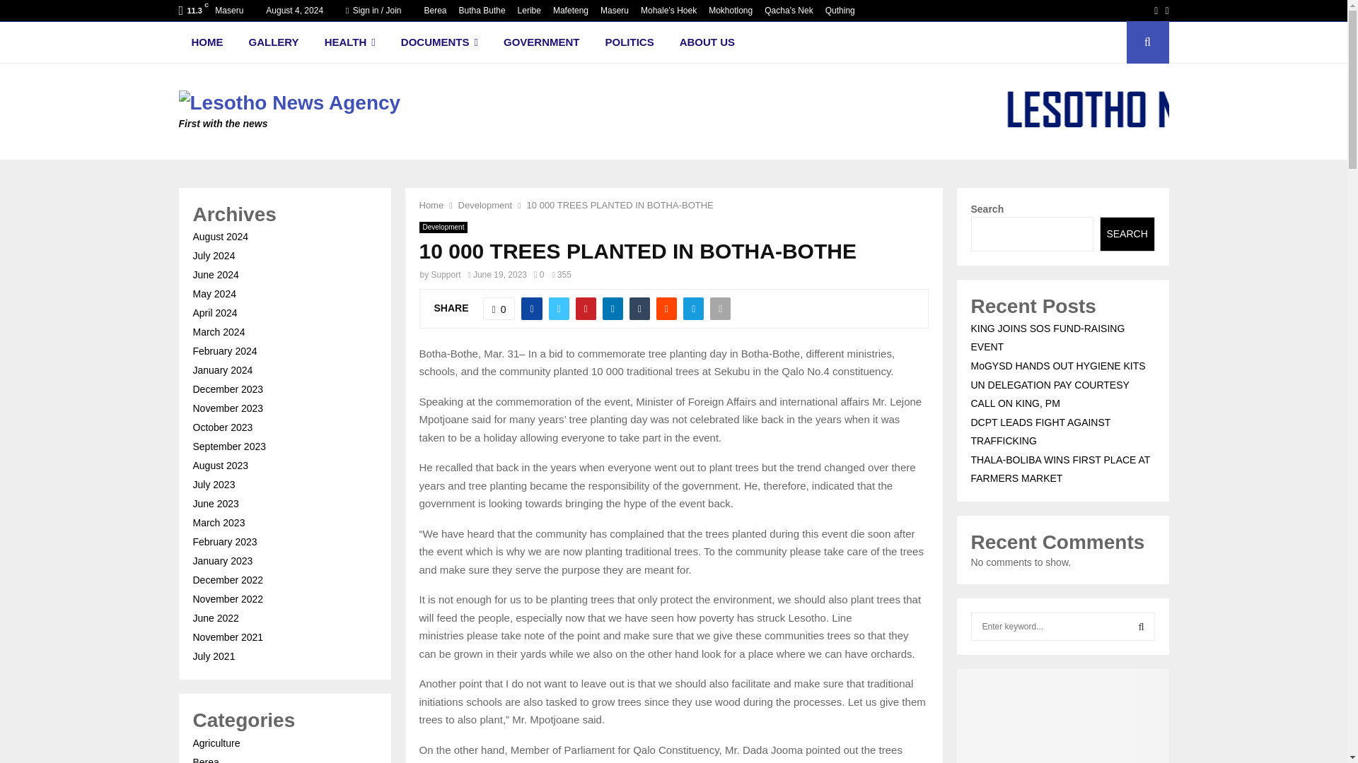 The width and height of the screenshot is (1358, 763). I want to click on Like, so click(499, 308).